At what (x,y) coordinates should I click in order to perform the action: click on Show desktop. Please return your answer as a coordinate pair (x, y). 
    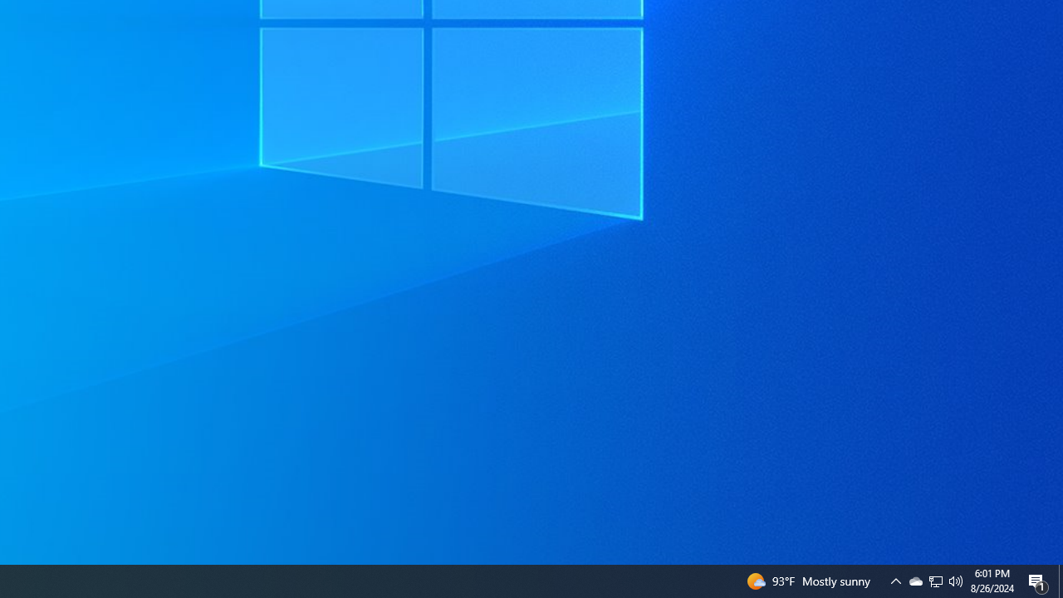
    Looking at the image, I should click on (1061, 581).